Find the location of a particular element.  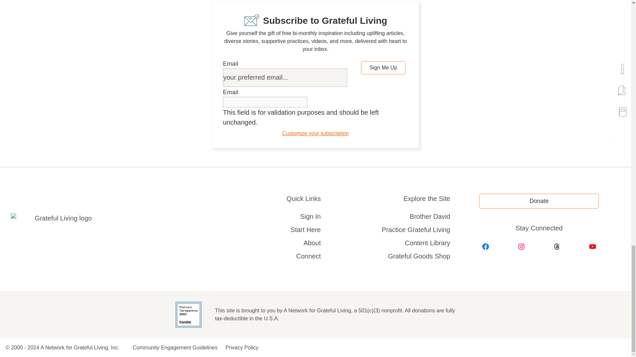

Sign In is located at coordinates (310, 216).